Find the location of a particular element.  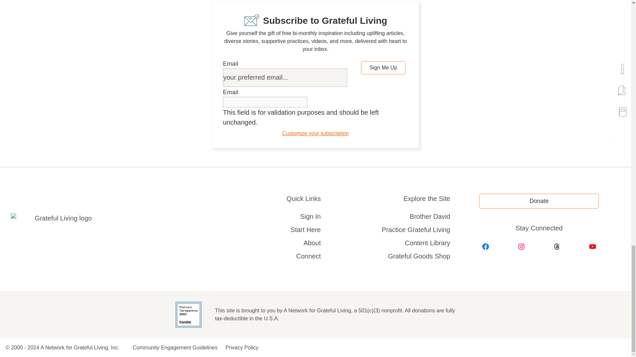

Sign In is located at coordinates (310, 216).